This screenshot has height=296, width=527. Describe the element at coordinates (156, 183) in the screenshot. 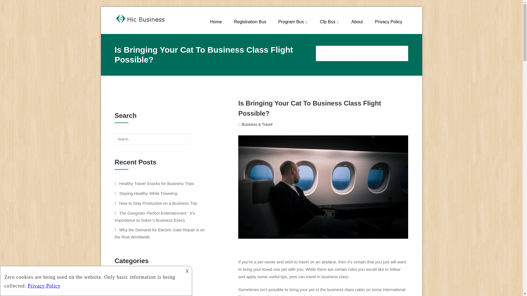

I see `Healthy Travel Snacks for Business Trips` at that location.